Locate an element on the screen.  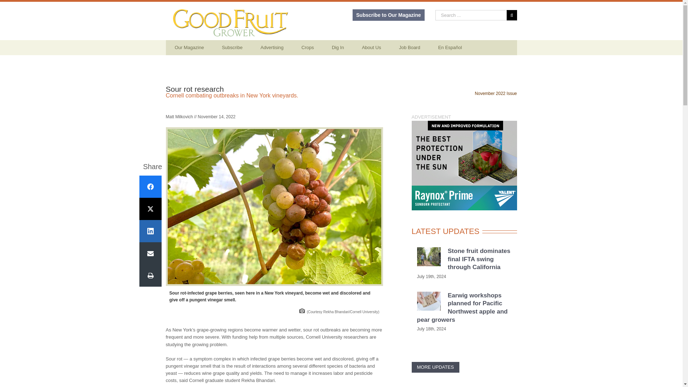
About Us is located at coordinates (371, 48).